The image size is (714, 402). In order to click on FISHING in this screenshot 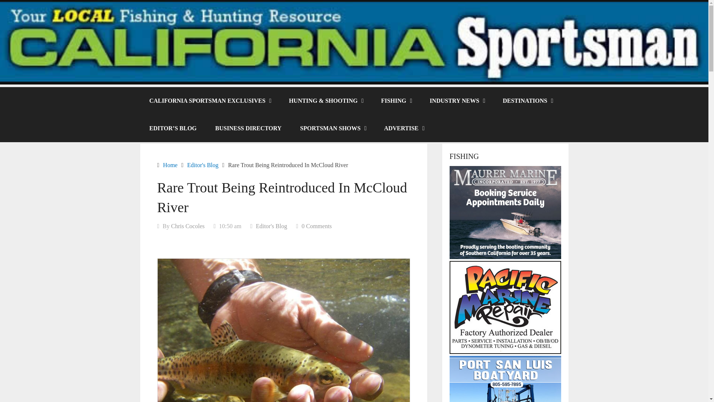, I will do `click(396, 100)`.